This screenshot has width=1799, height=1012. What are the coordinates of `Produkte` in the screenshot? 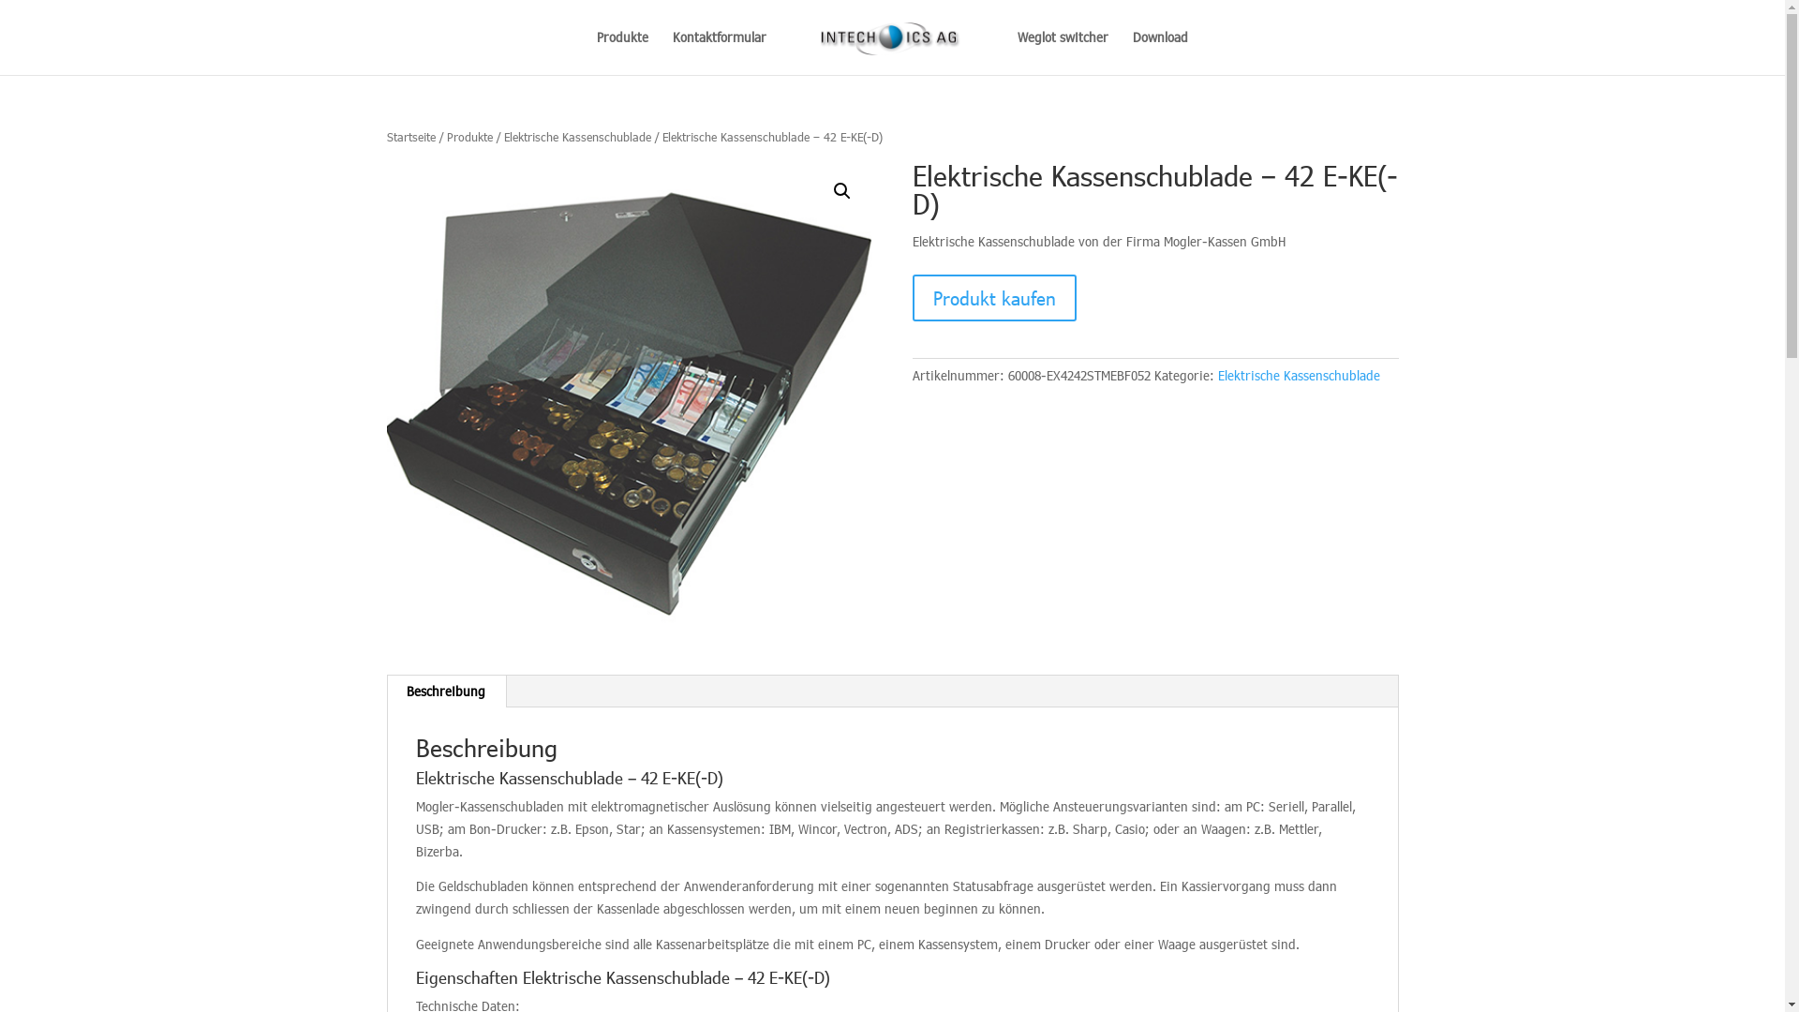 It's located at (468, 137).